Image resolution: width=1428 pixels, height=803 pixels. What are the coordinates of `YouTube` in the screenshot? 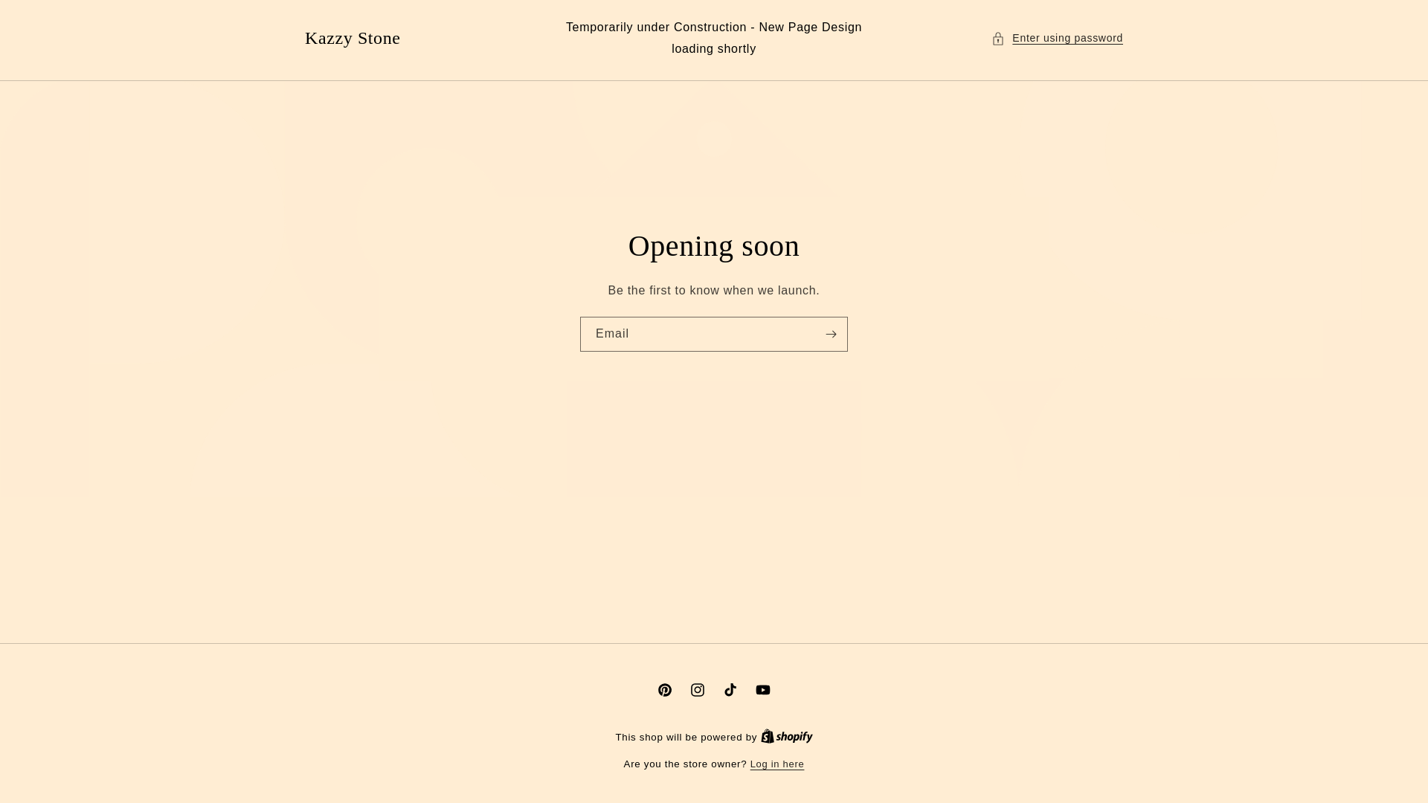 It's located at (763, 690).